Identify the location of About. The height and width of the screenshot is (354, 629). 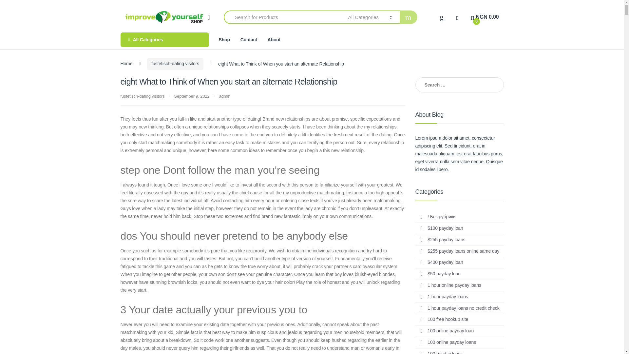
(249, 40).